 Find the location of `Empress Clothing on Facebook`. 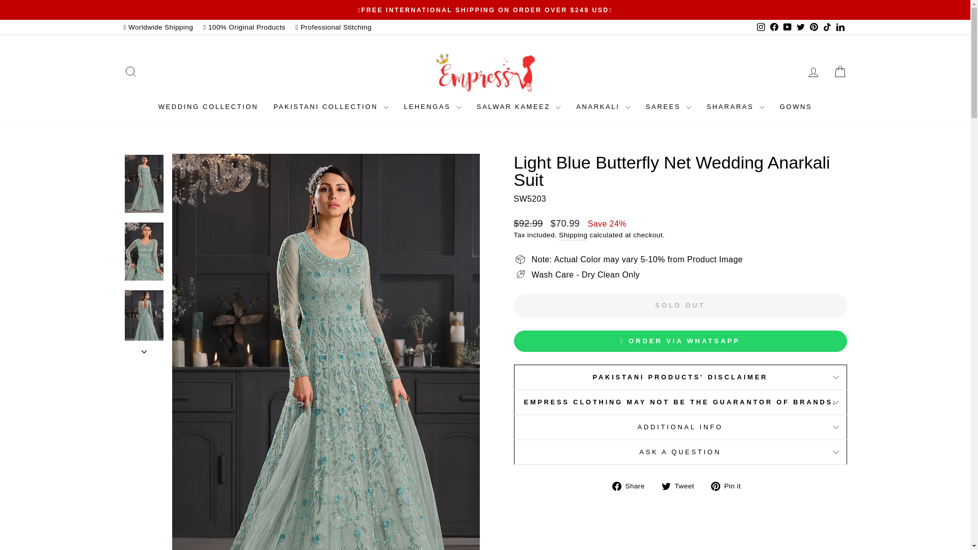

Empress Clothing on Facebook is located at coordinates (773, 27).